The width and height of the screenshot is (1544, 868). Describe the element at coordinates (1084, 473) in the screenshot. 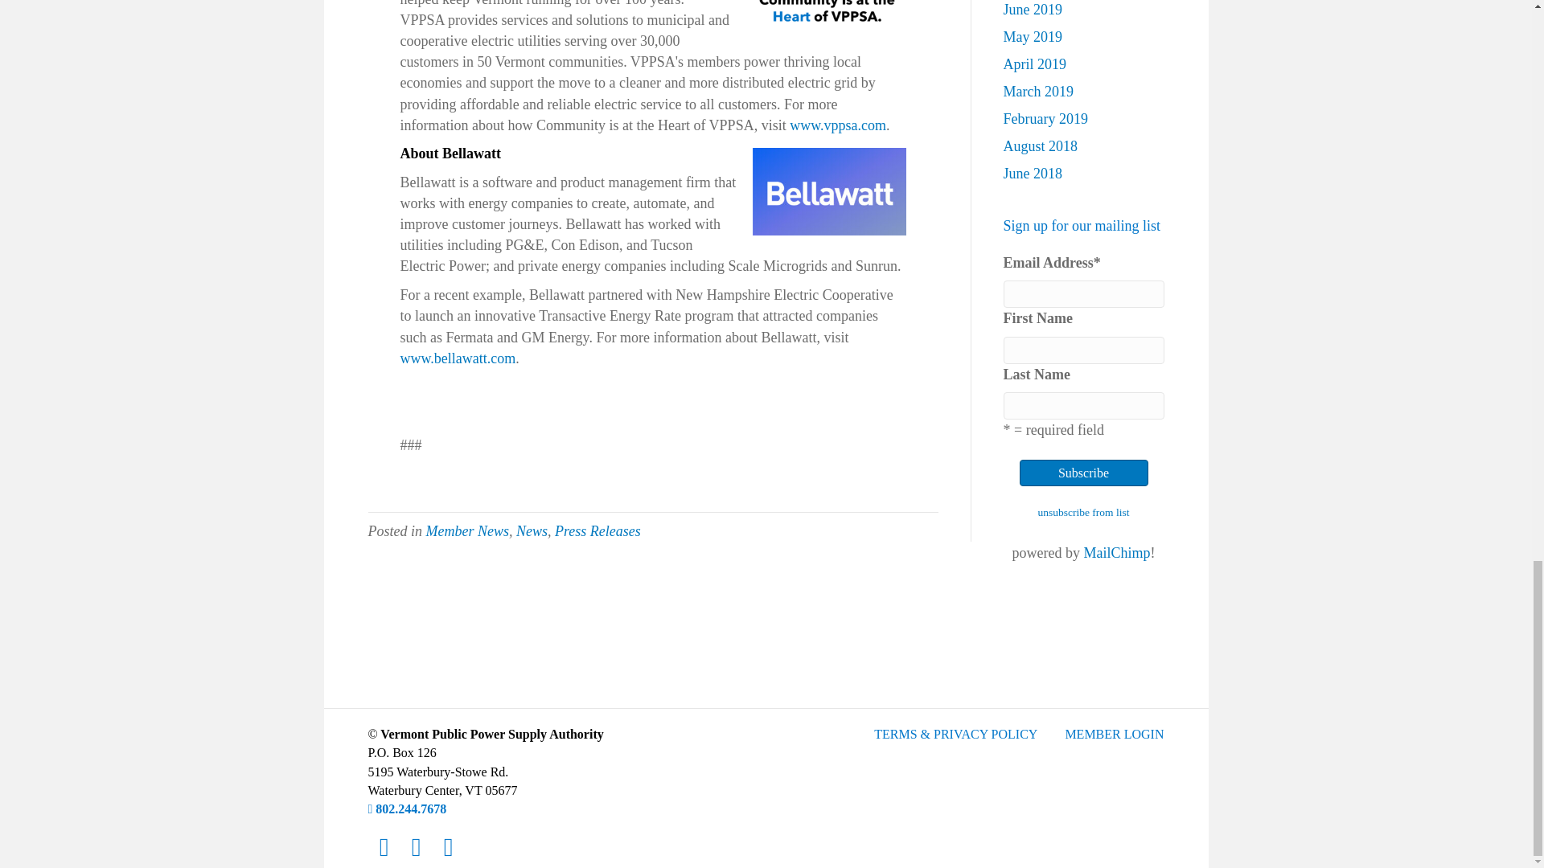

I see `Subscribe` at that location.